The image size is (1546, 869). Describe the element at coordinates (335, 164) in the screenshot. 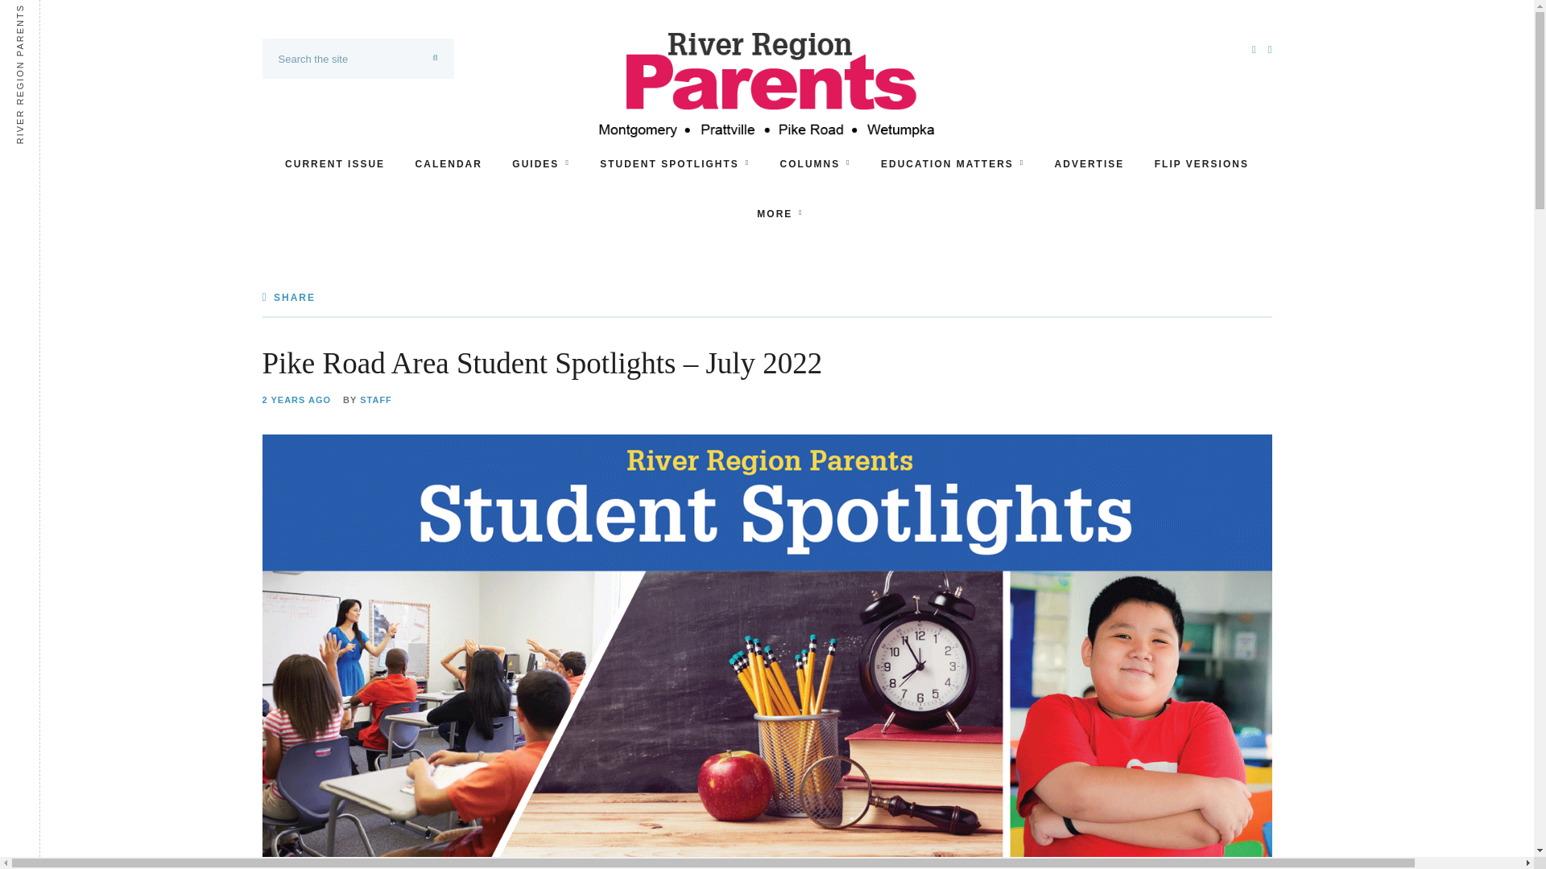

I see `CURRENT ISSUE` at that location.